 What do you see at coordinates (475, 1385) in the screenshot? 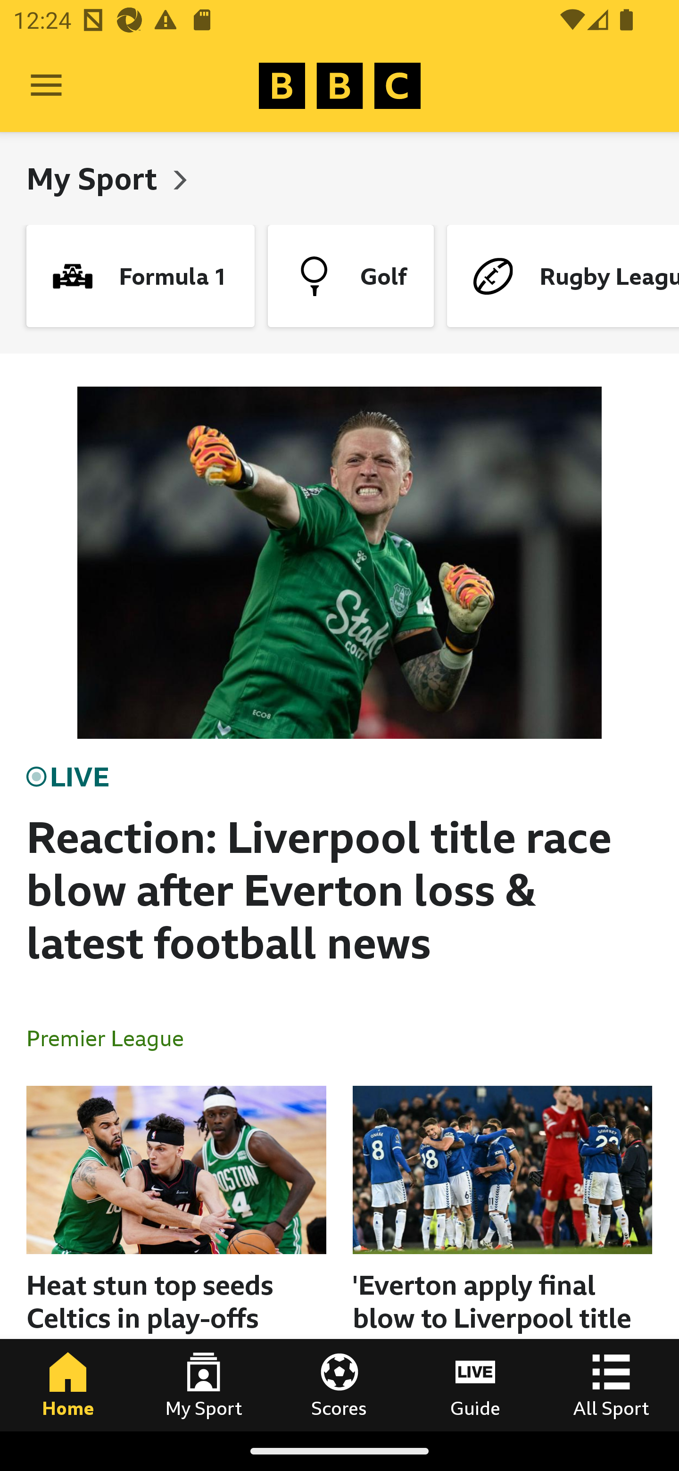
I see `Guide` at bounding box center [475, 1385].